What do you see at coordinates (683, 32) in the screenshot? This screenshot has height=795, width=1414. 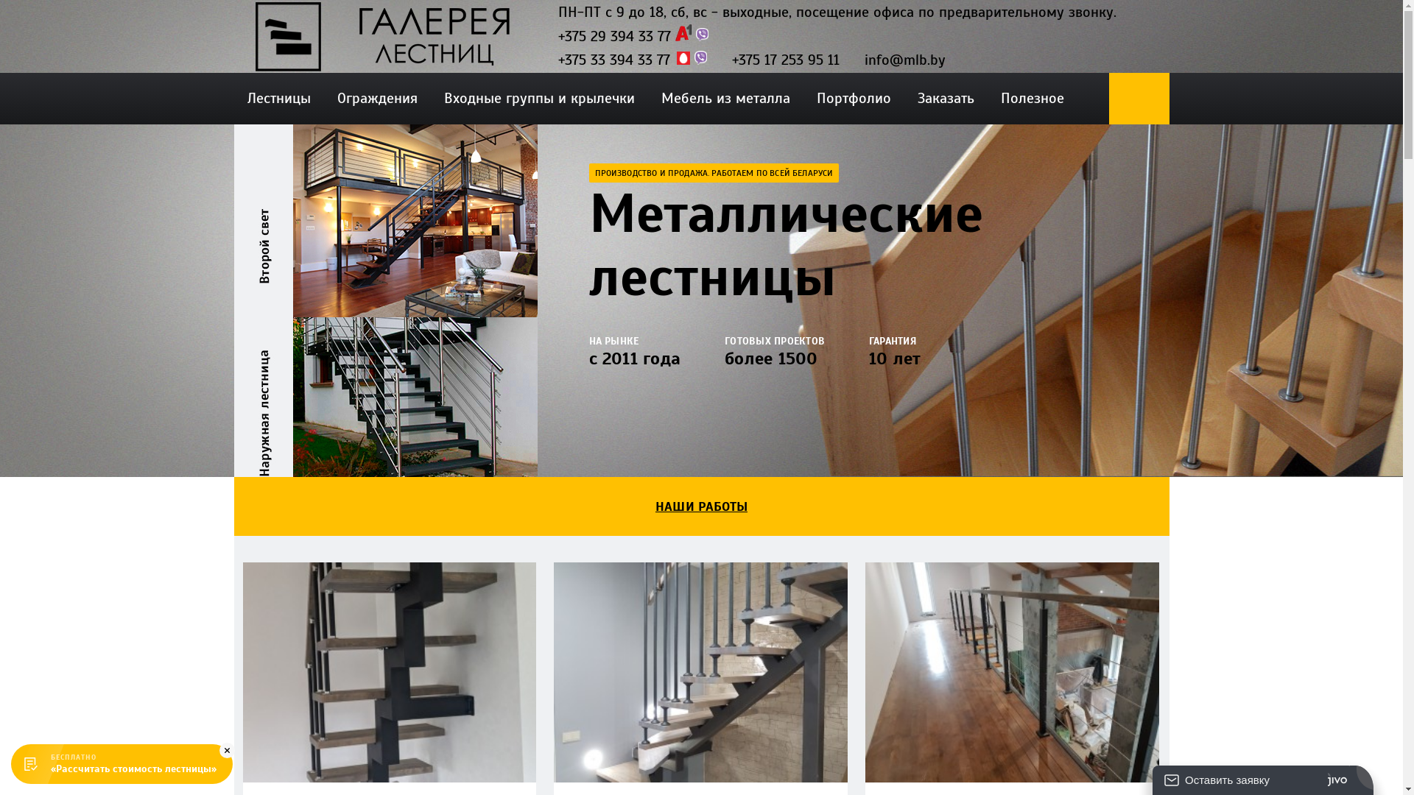 I see `mlb velcom` at bounding box center [683, 32].